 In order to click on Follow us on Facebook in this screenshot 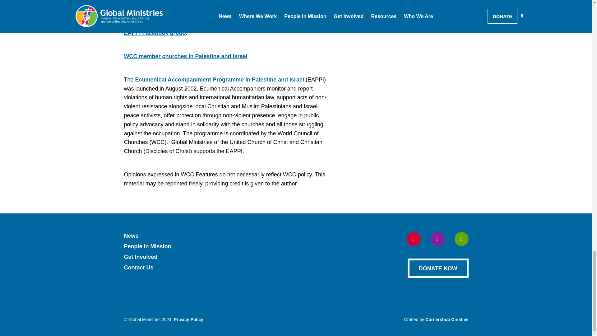, I will do `click(414, 239)`.